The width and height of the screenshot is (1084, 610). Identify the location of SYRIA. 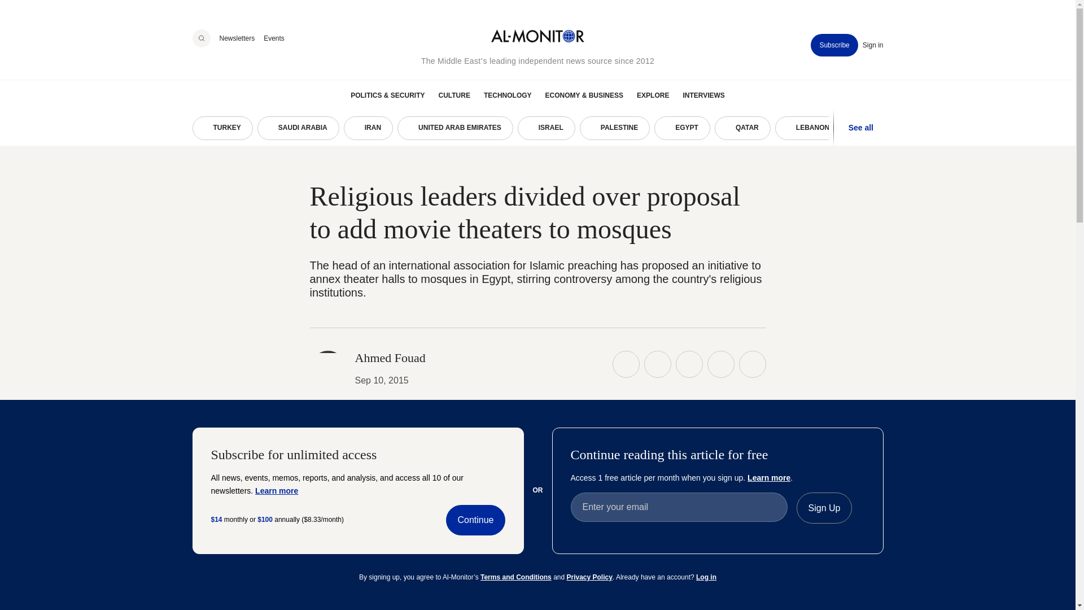
(930, 128).